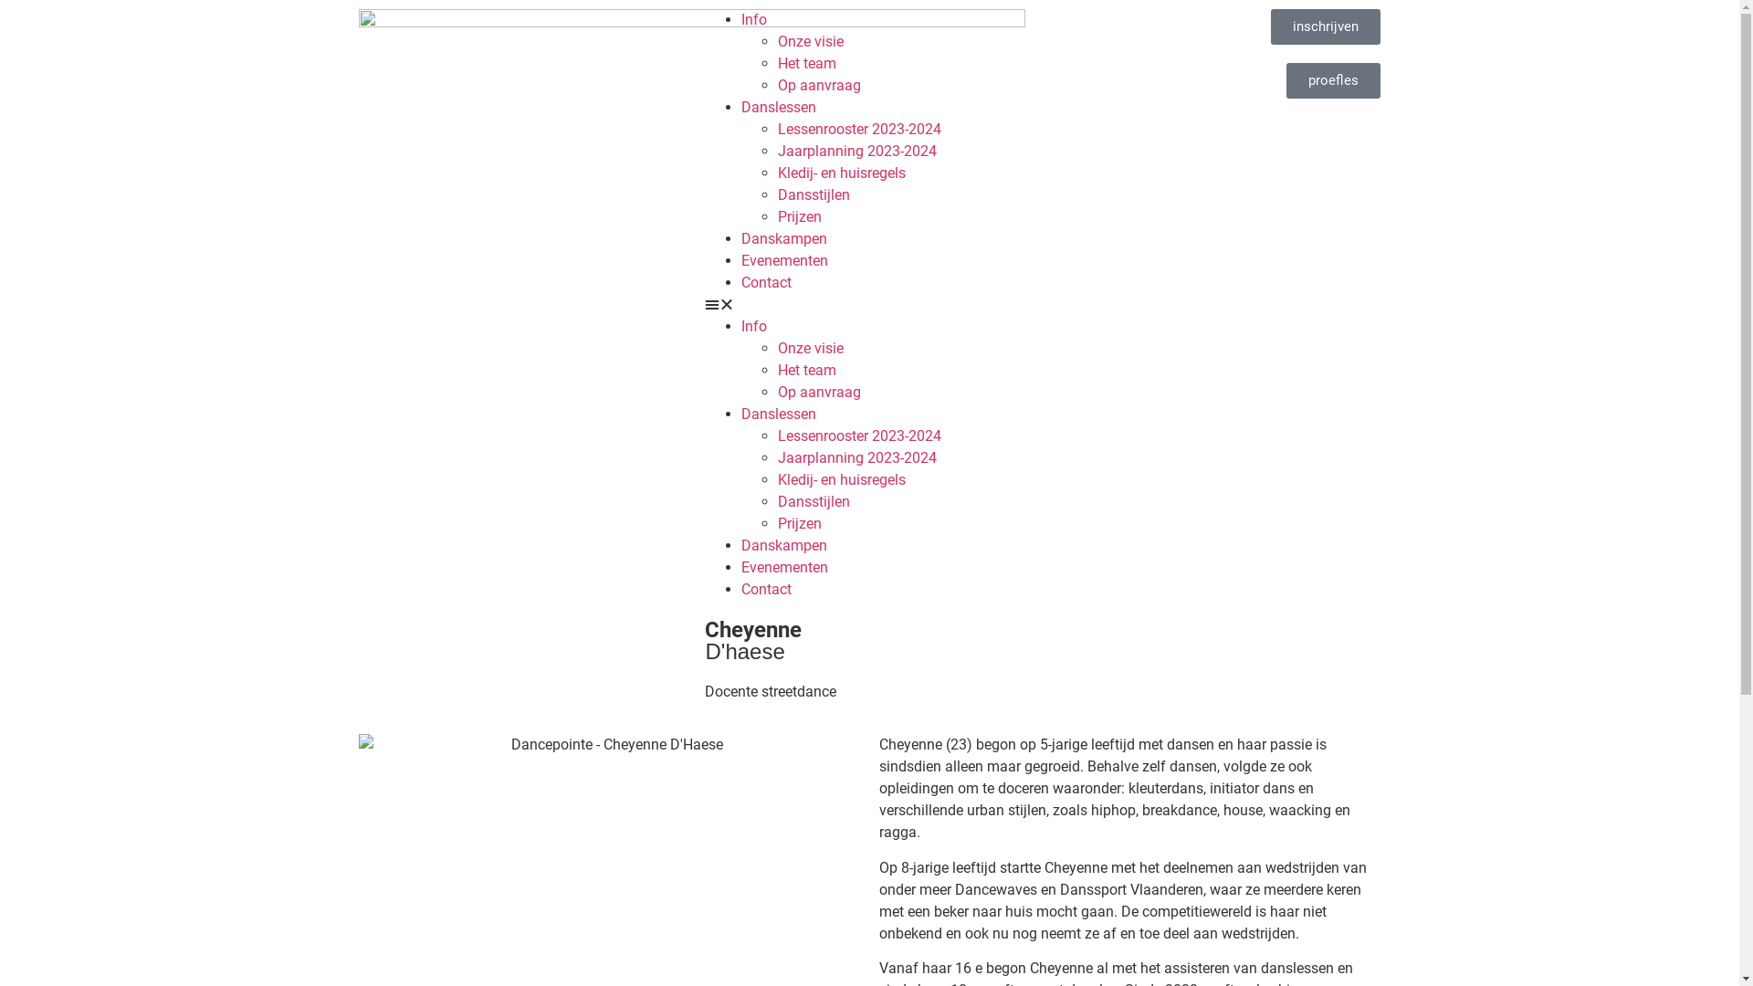 This screenshot has height=986, width=1753. I want to click on Lessenrooster 2023-2024, so click(860, 130).